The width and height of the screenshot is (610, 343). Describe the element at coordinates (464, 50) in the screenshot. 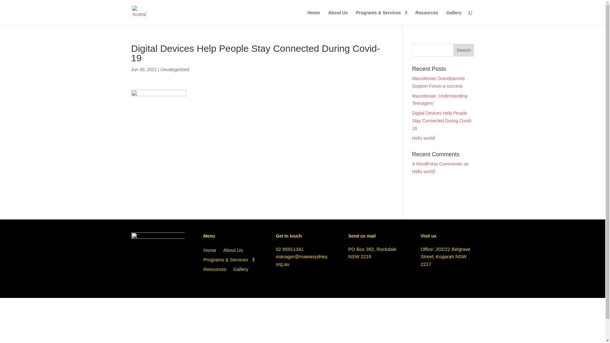

I see `Search` at that location.